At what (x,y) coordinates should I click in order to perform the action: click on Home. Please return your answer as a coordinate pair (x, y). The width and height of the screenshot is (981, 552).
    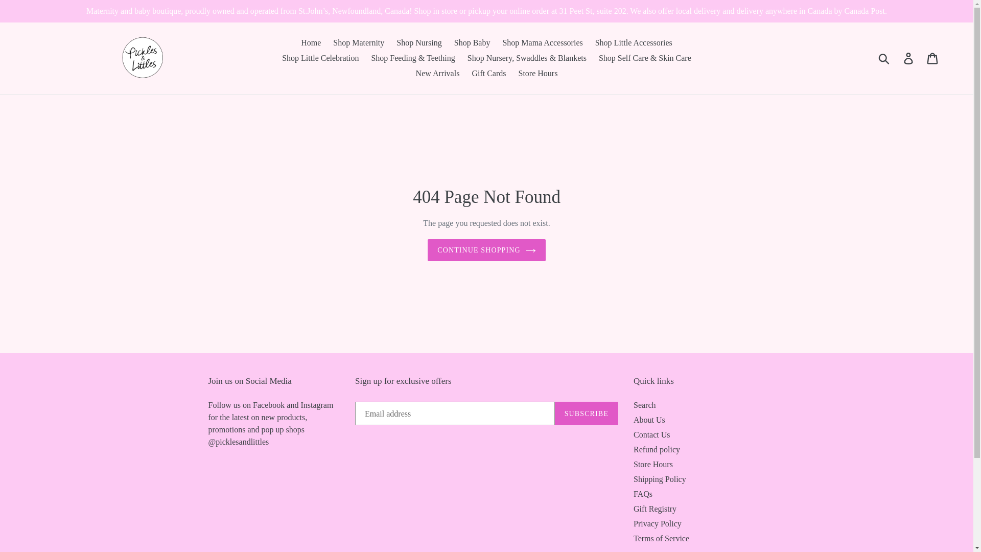
    Looking at the image, I should click on (311, 43).